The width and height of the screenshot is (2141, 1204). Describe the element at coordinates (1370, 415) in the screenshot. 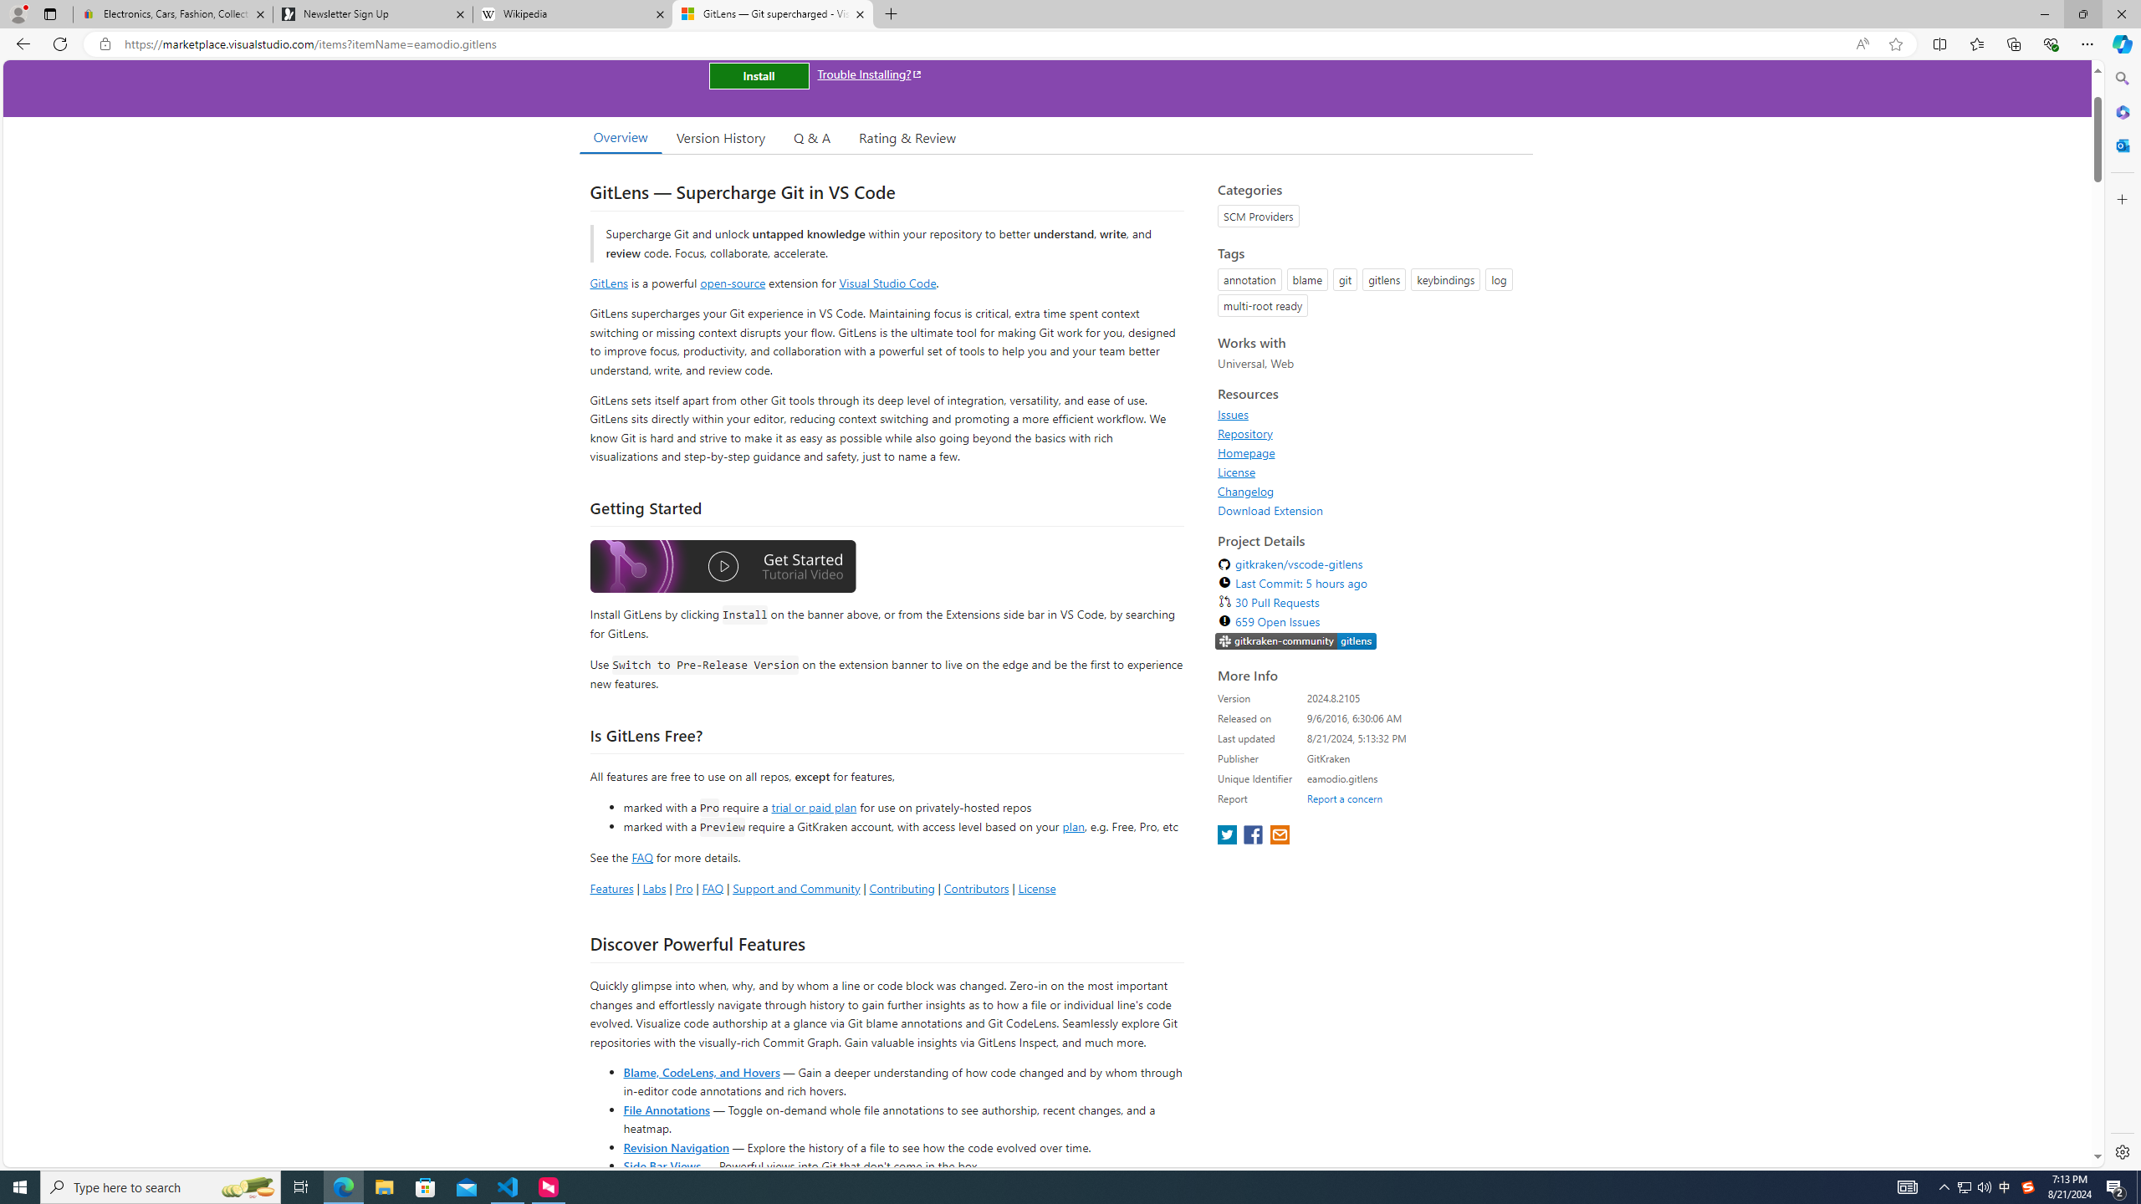

I see `Issues` at that location.